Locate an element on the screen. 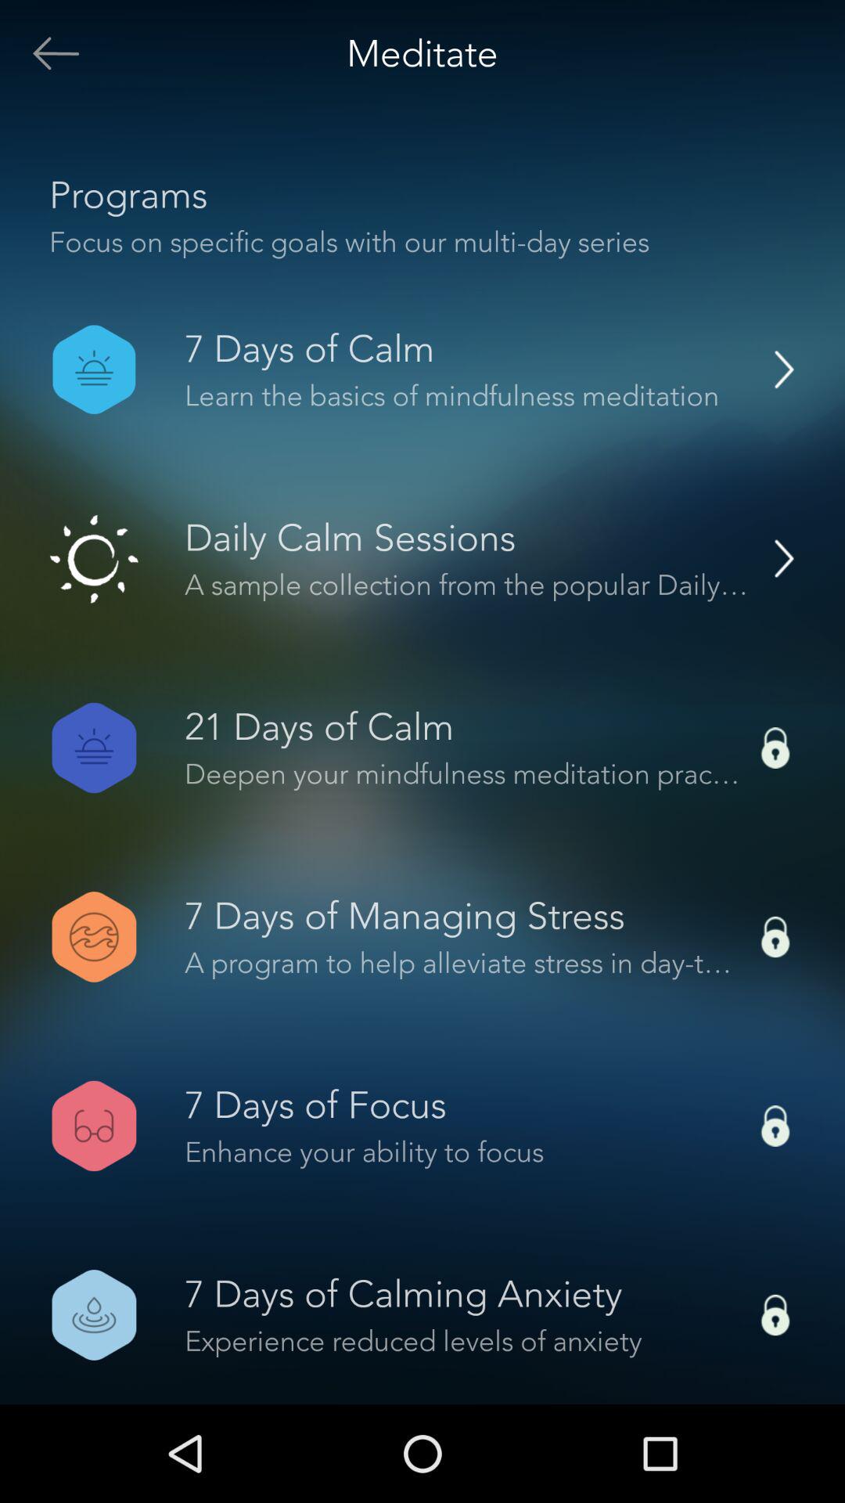 Image resolution: width=845 pixels, height=1503 pixels. select the icon which is next to the 7 days of focus is located at coordinates (775, 1126).